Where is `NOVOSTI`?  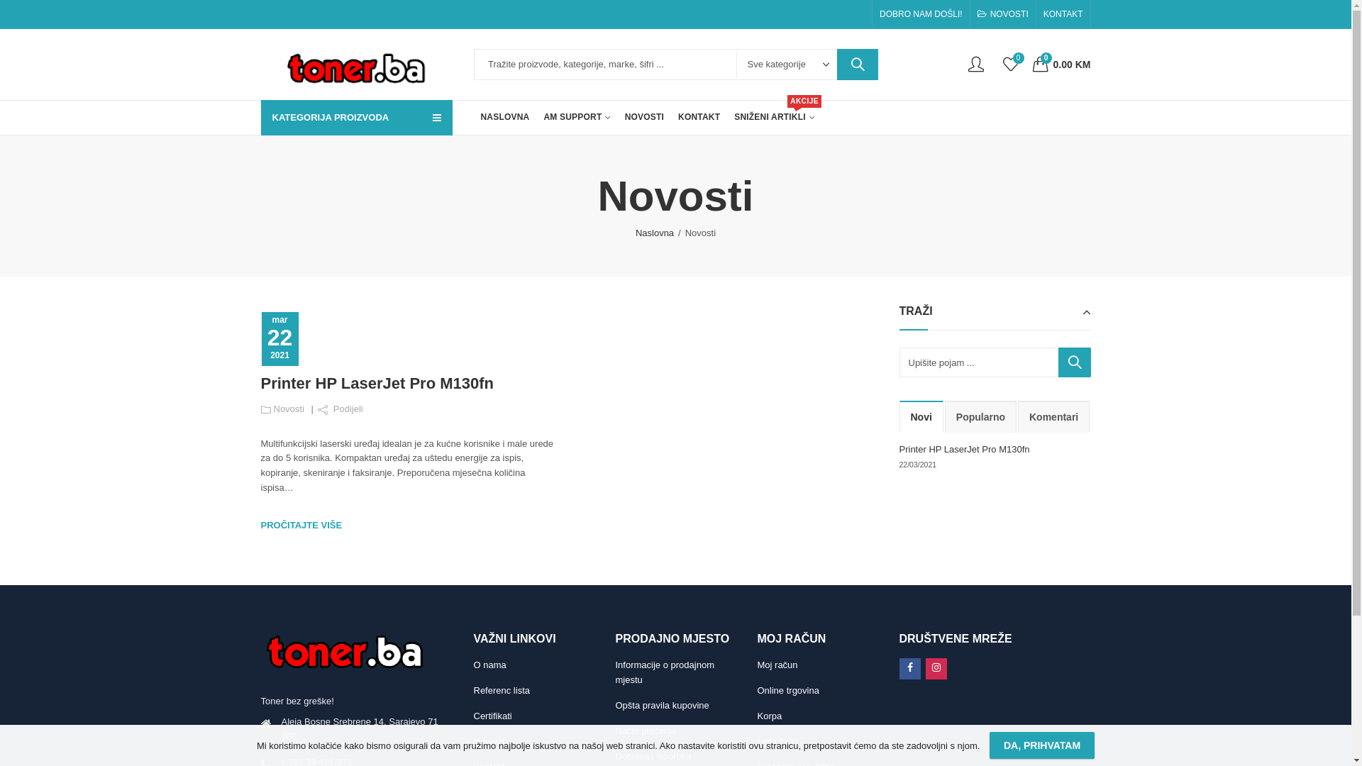
NOVOSTI is located at coordinates (644, 118).